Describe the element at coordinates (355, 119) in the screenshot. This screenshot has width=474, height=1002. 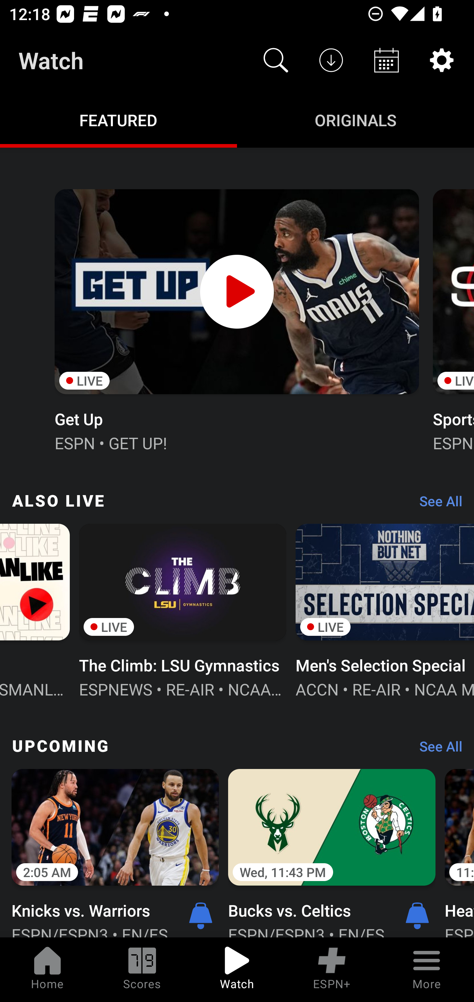
I see `Originals ORIGINALS` at that location.